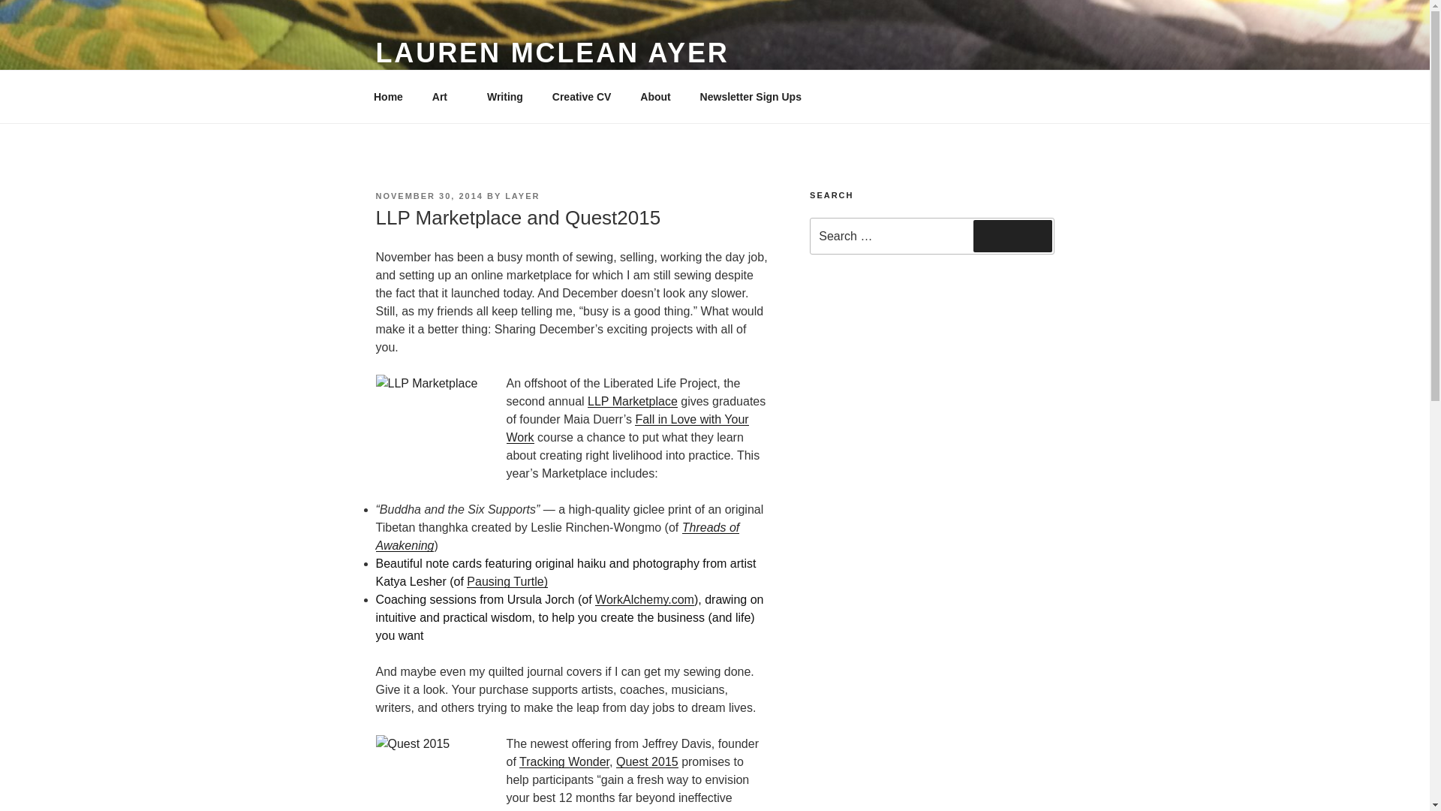  What do you see at coordinates (557, 536) in the screenshot?
I see `Threads of Awakening` at bounding box center [557, 536].